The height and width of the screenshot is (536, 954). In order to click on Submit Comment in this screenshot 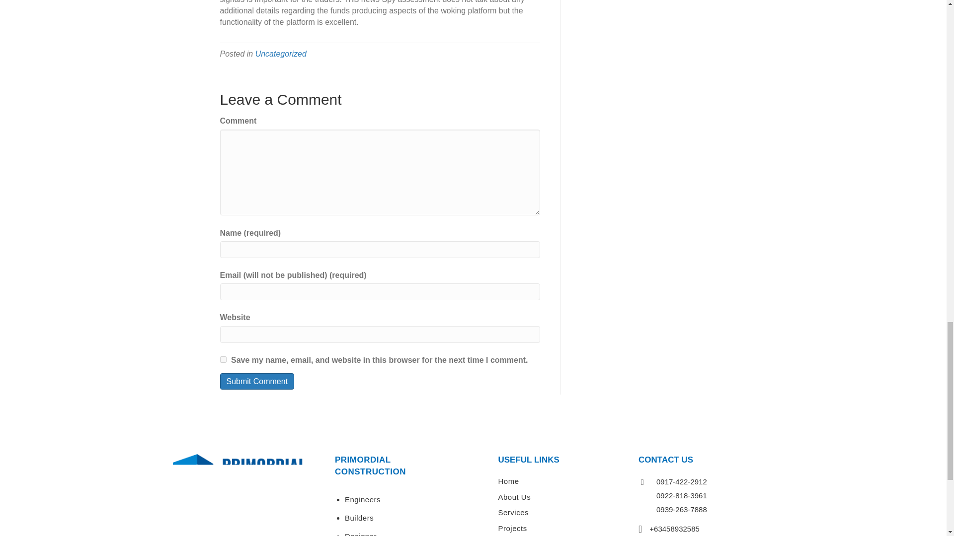, I will do `click(256, 381)`.